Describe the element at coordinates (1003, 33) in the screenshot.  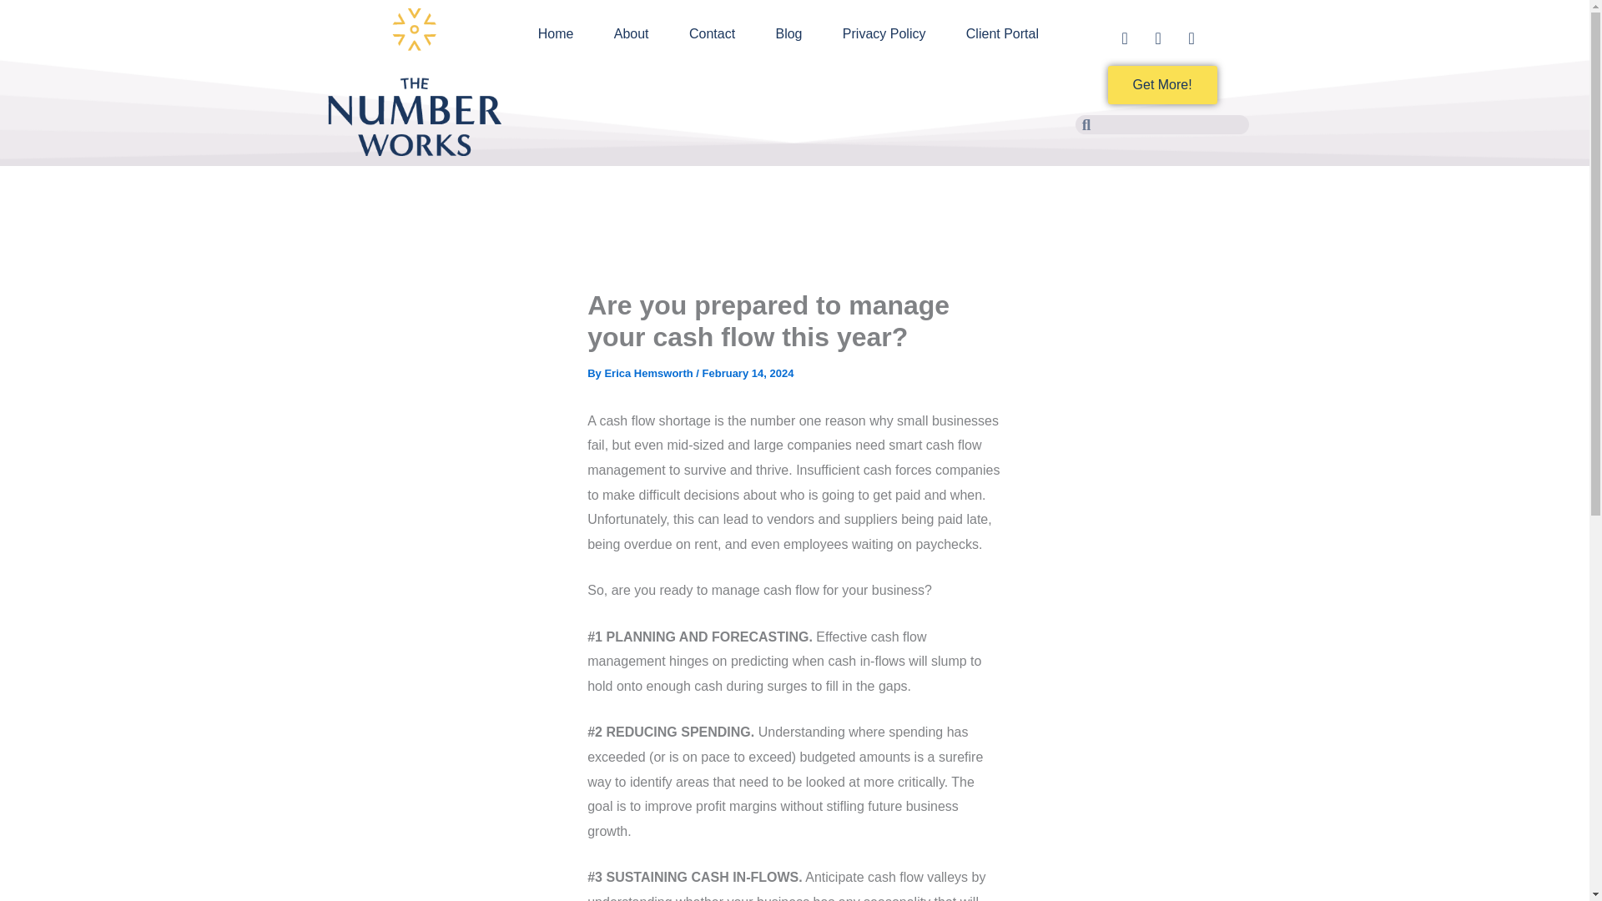
I see `Client Portal` at that location.